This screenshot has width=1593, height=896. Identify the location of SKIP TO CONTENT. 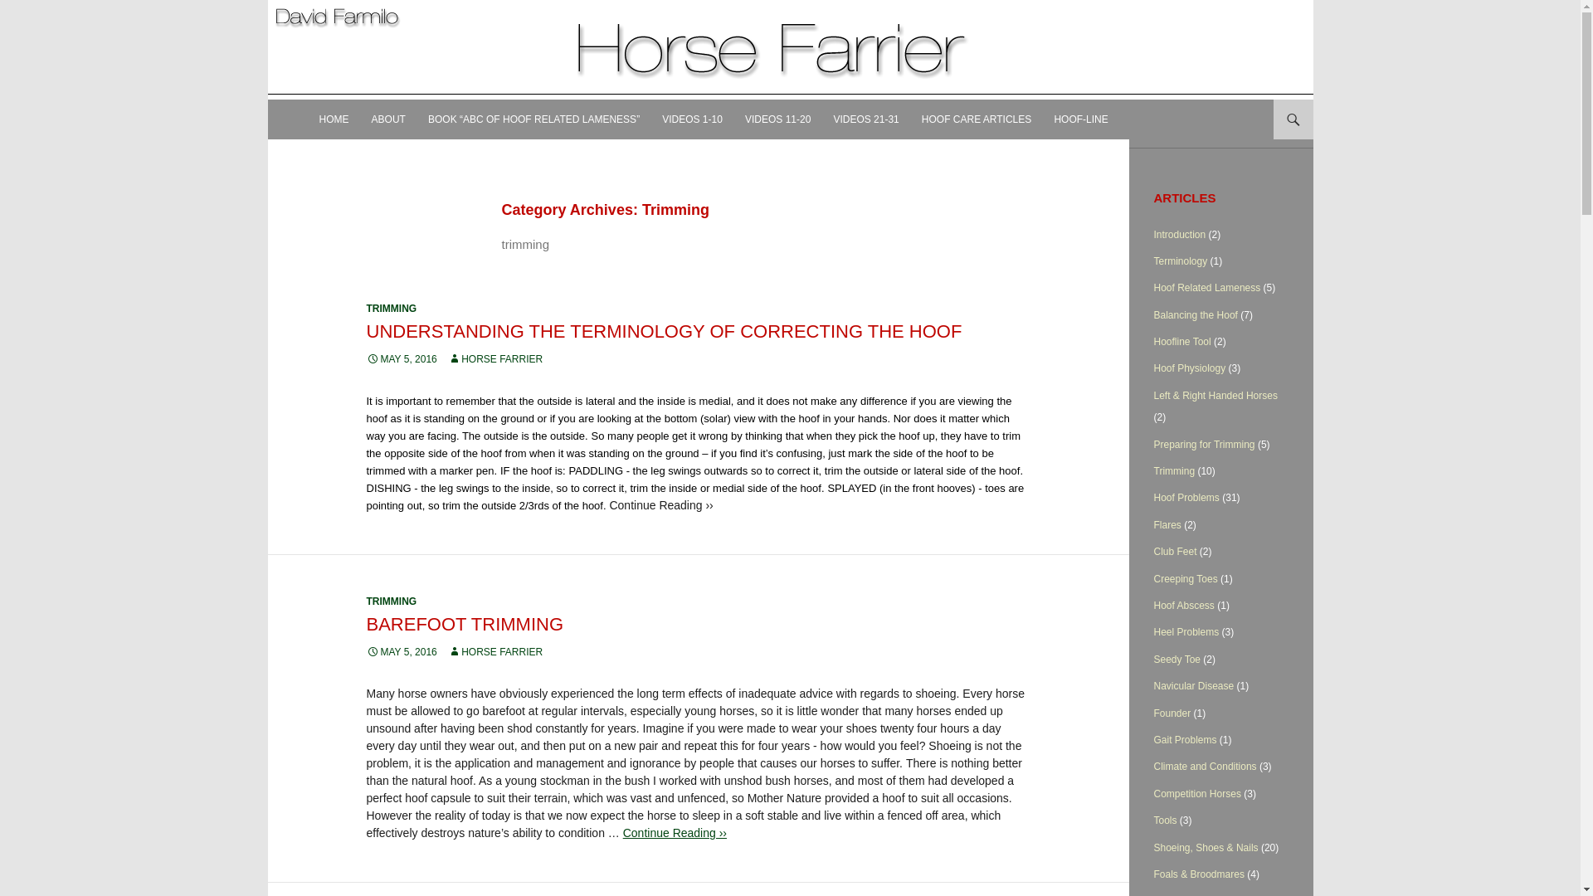
(319, 100).